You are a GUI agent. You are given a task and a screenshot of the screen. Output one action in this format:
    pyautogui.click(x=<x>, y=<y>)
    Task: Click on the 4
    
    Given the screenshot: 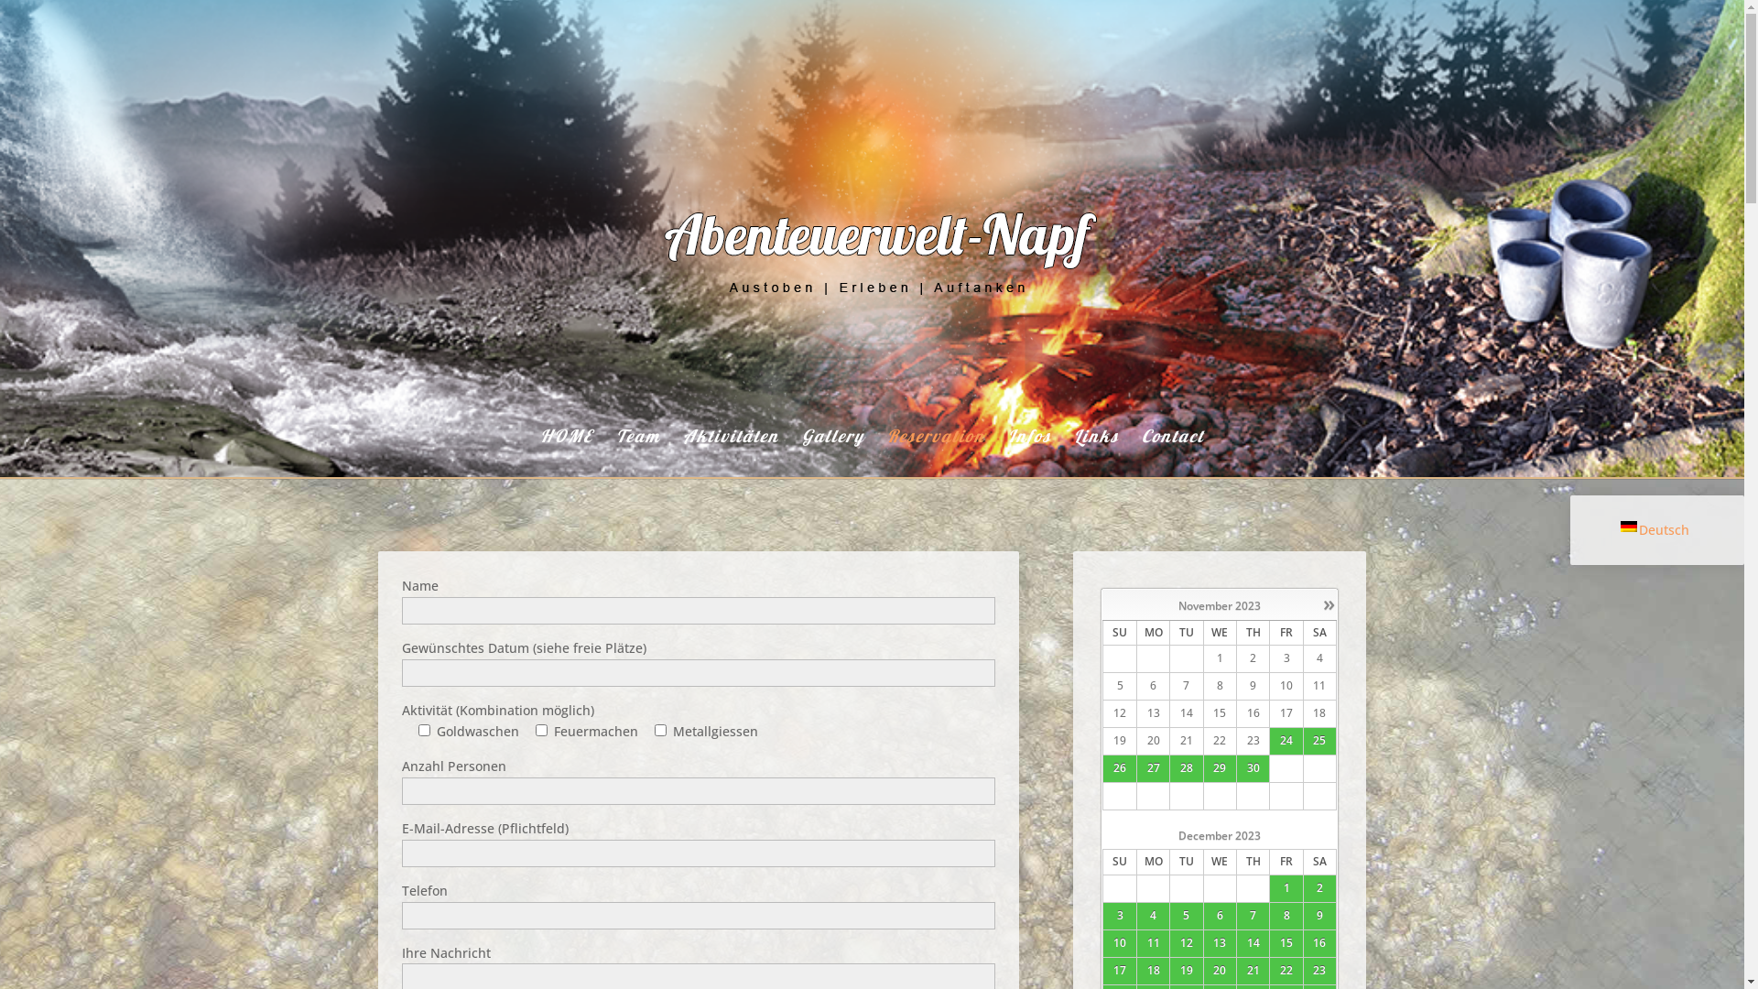 What is the action you would take?
    pyautogui.click(x=1153, y=916)
    